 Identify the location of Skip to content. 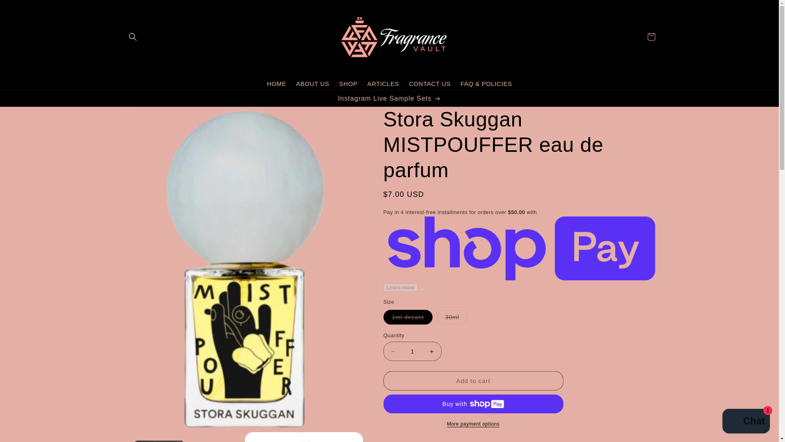
(25, 9).